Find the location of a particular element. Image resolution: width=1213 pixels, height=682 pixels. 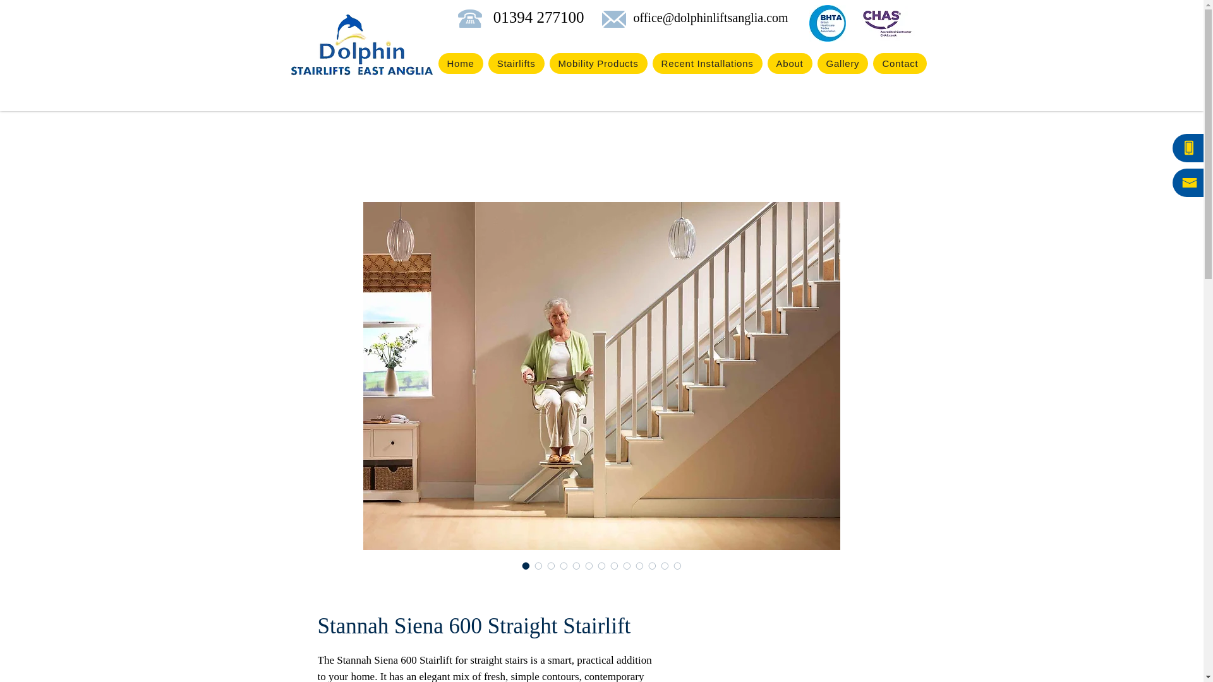

Gallery is located at coordinates (843, 63).